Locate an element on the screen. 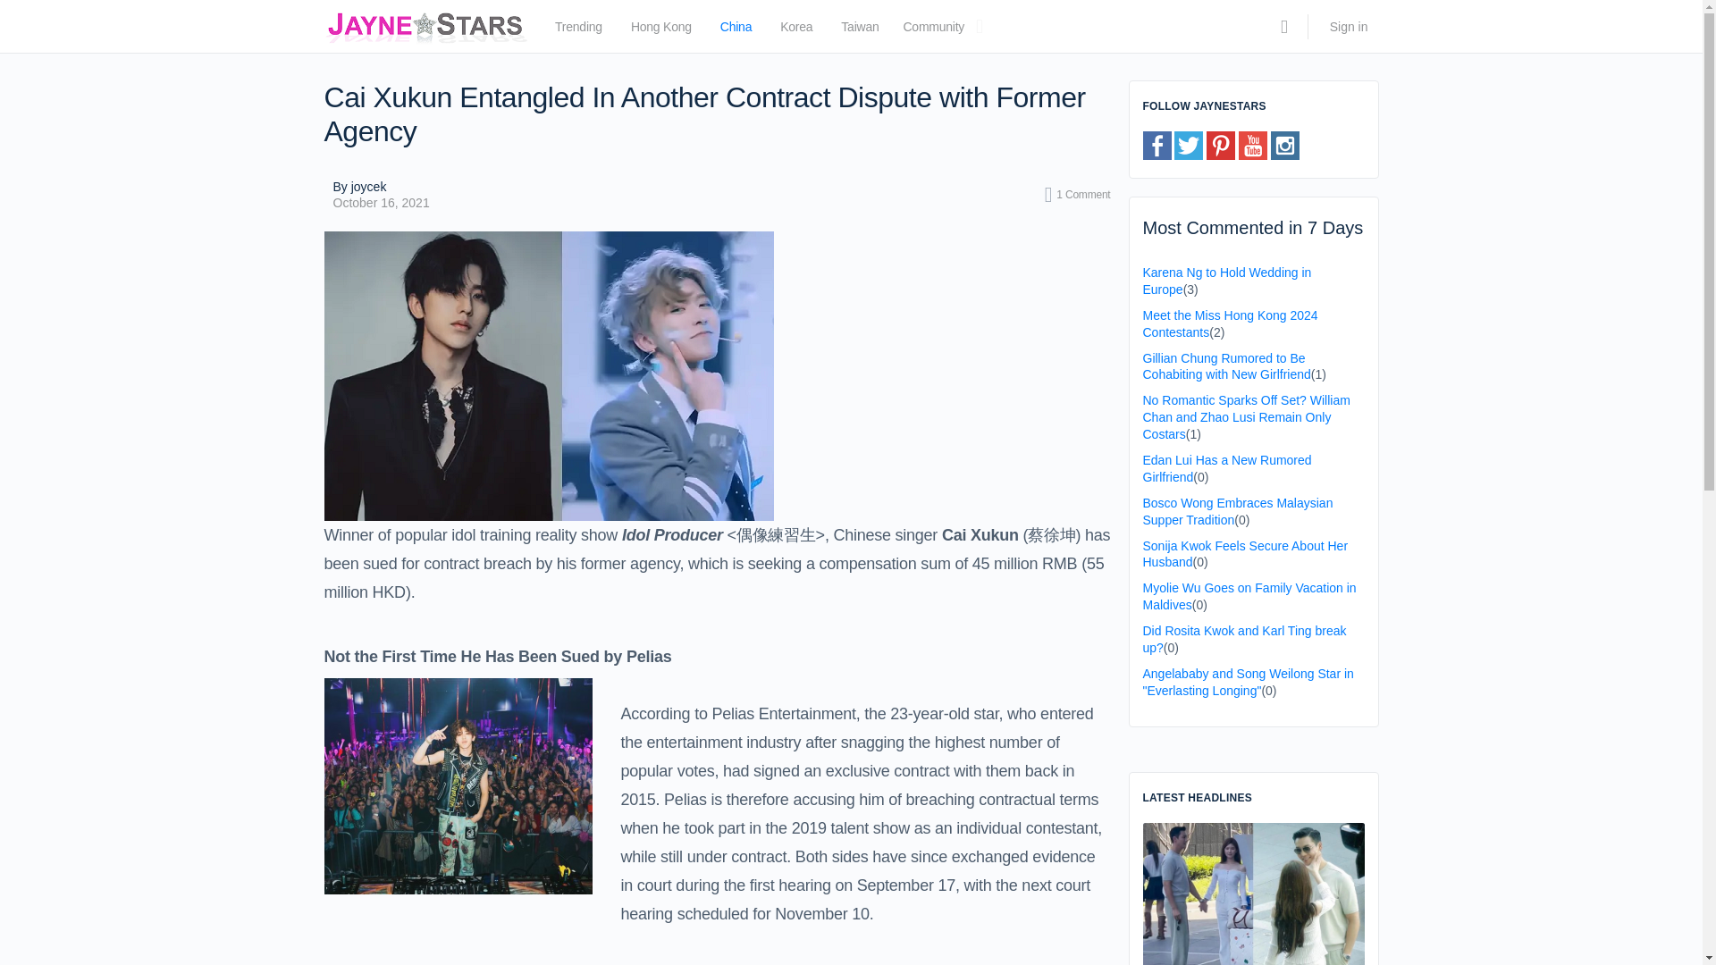 The height and width of the screenshot is (965, 1716). 1 Comment is located at coordinates (1078, 195).